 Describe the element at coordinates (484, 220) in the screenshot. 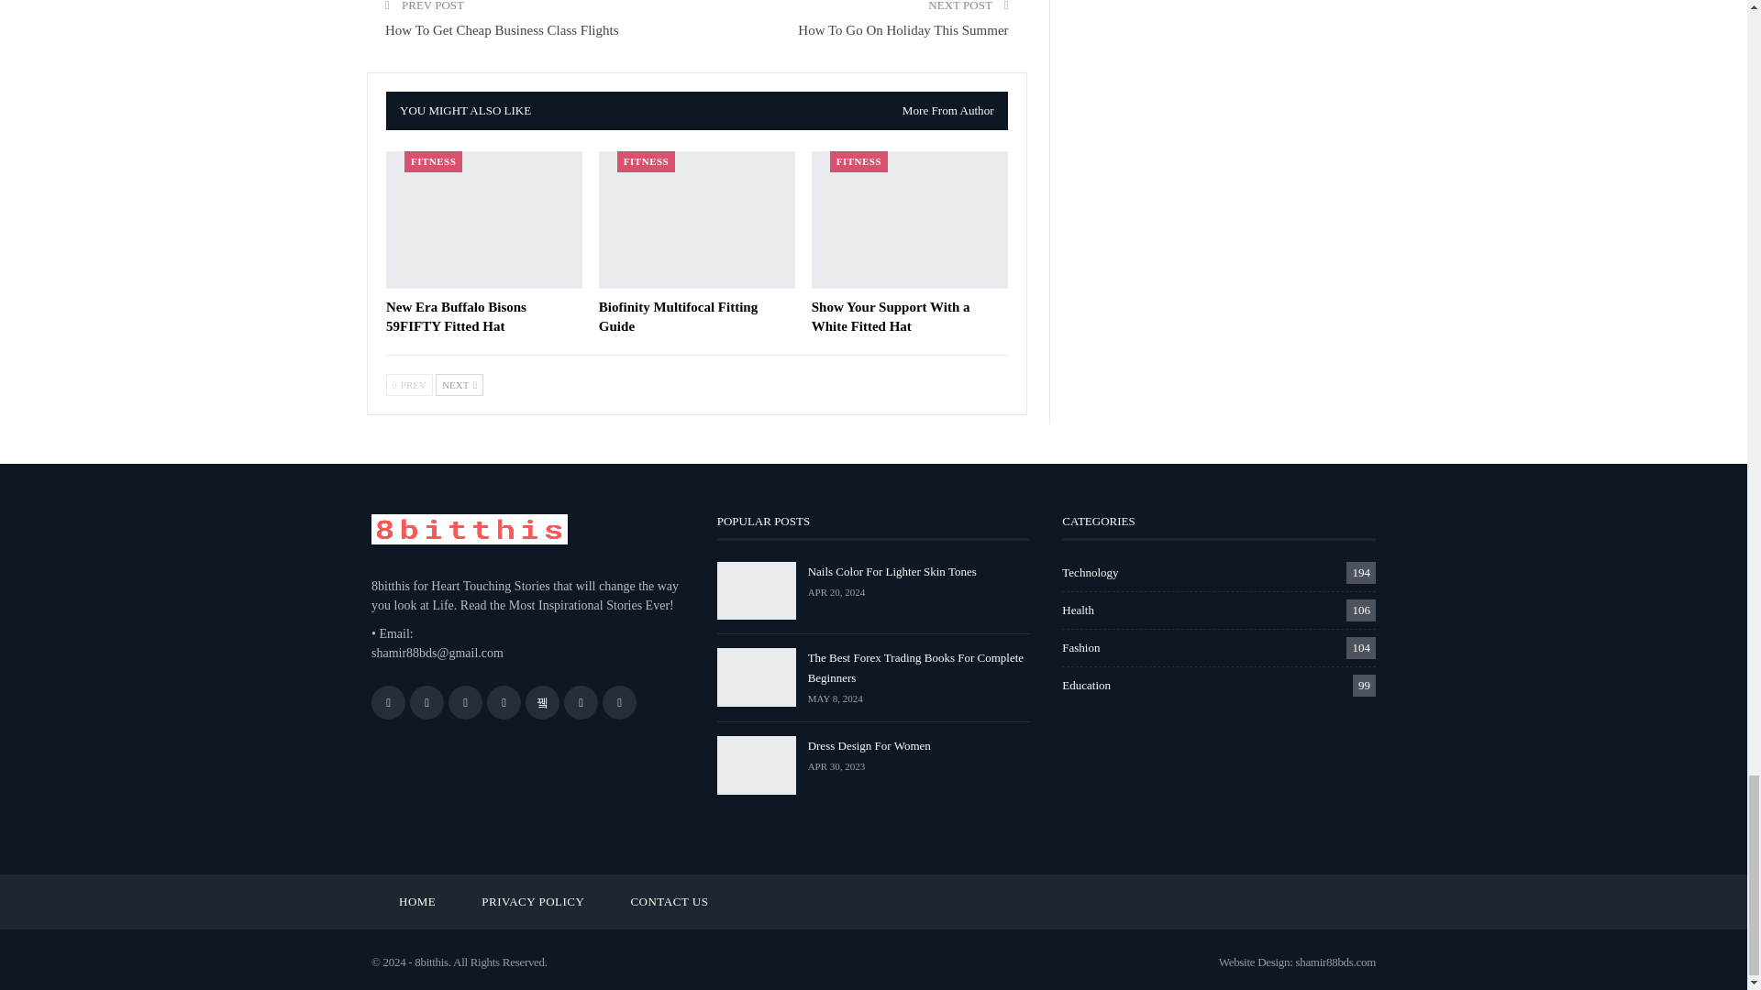

I see `New Era Buffalo Bisons 59FIFTY Fitted Hat` at that location.